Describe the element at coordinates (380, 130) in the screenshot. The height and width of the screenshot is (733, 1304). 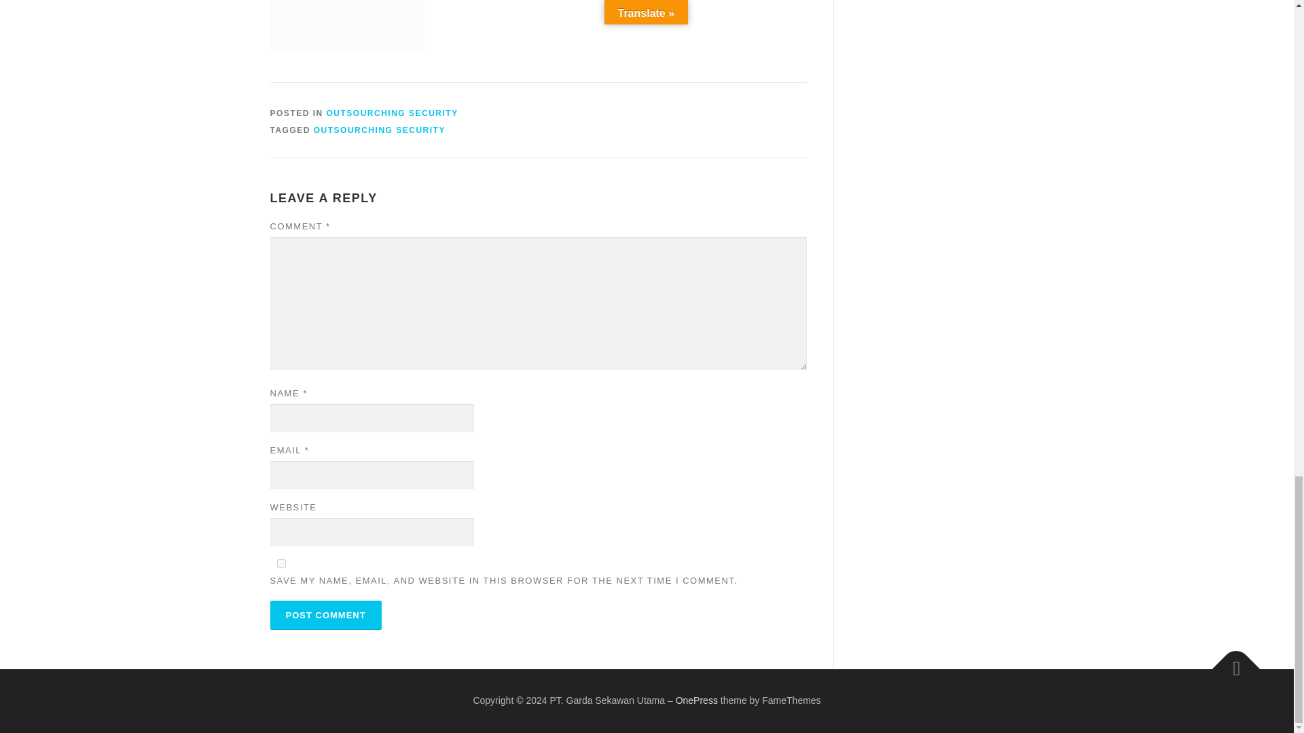
I see `OUTSOURCHING SECURITY` at that location.